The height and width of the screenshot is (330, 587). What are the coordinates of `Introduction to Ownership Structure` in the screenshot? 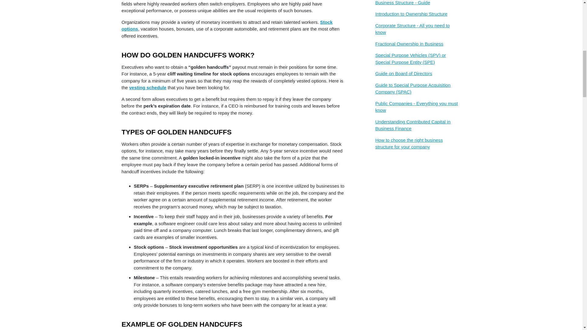 It's located at (418, 16).